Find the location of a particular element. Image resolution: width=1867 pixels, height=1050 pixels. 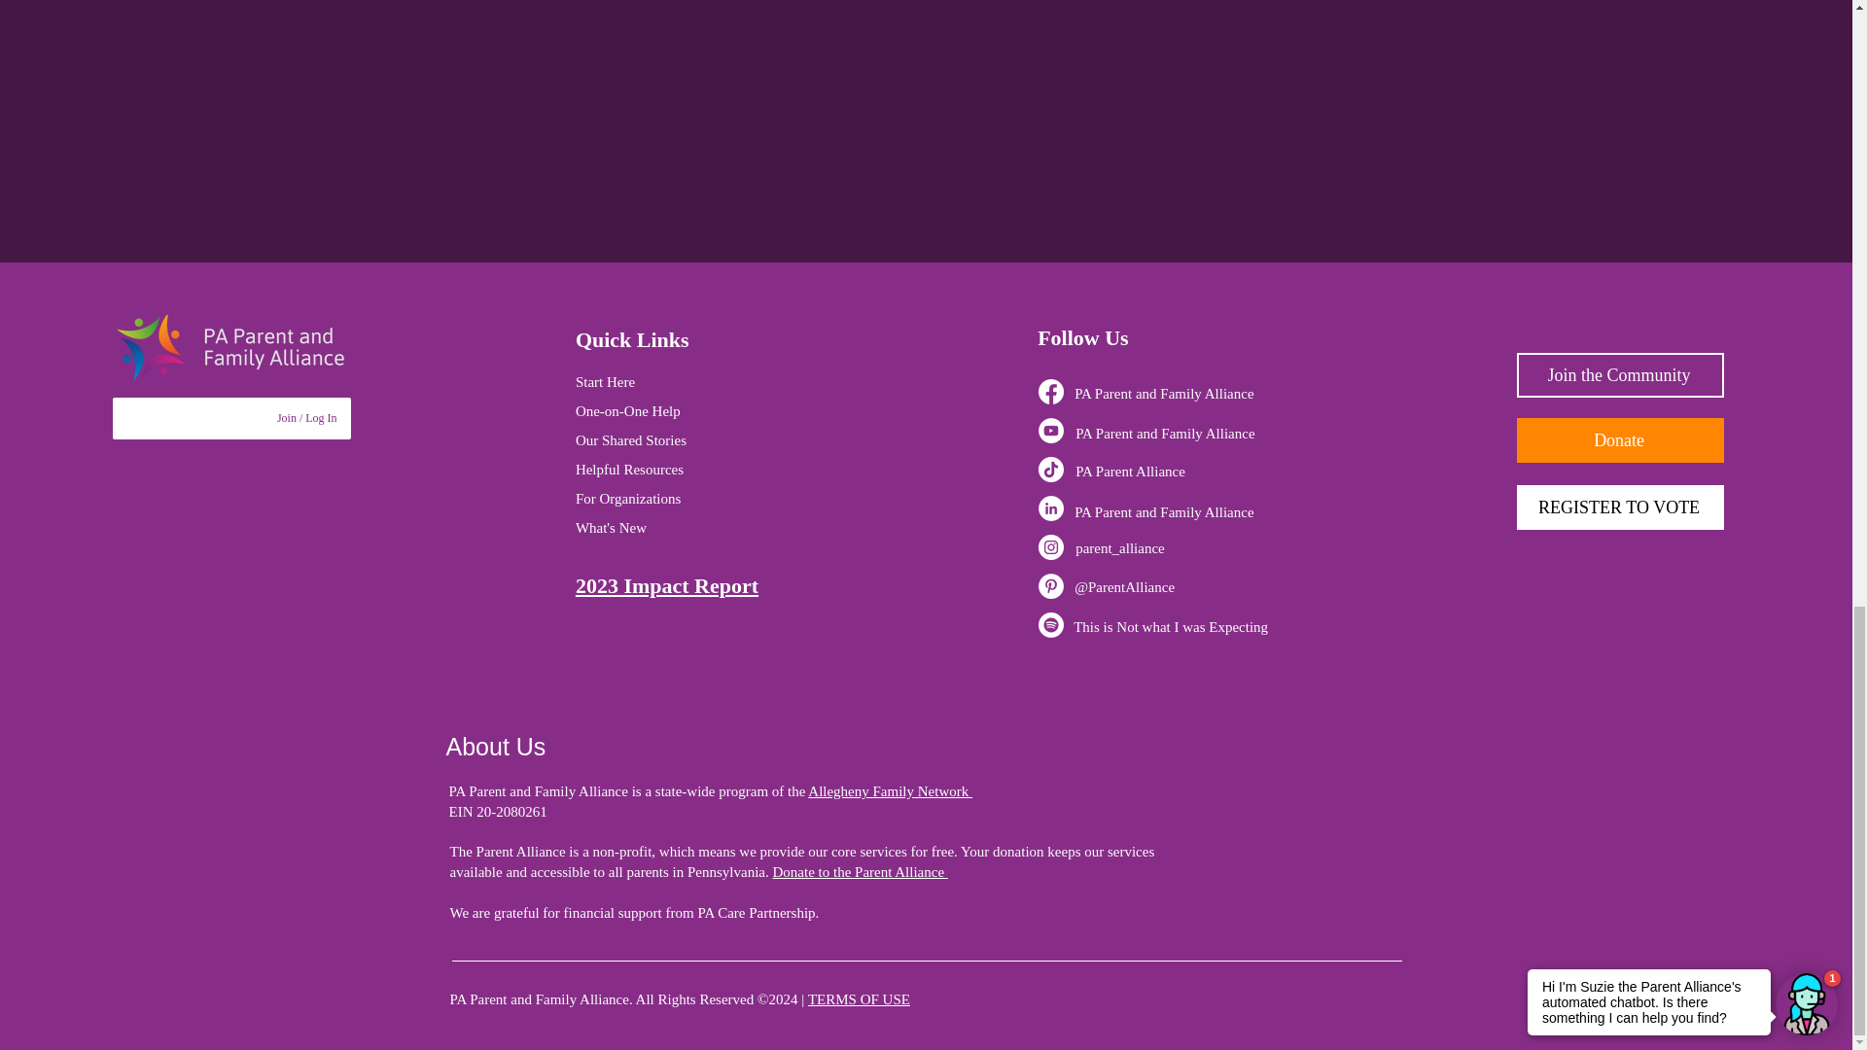

Our Shared Stories is located at coordinates (630, 439).